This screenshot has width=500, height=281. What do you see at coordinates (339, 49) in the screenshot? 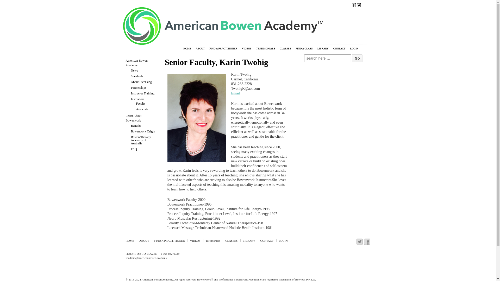
I see `CONTACT` at bounding box center [339, 49].